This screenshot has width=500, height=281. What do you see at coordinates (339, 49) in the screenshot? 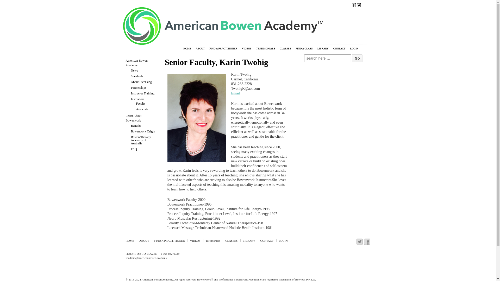
I see `CONTACT` at bounding box center [339, 49].